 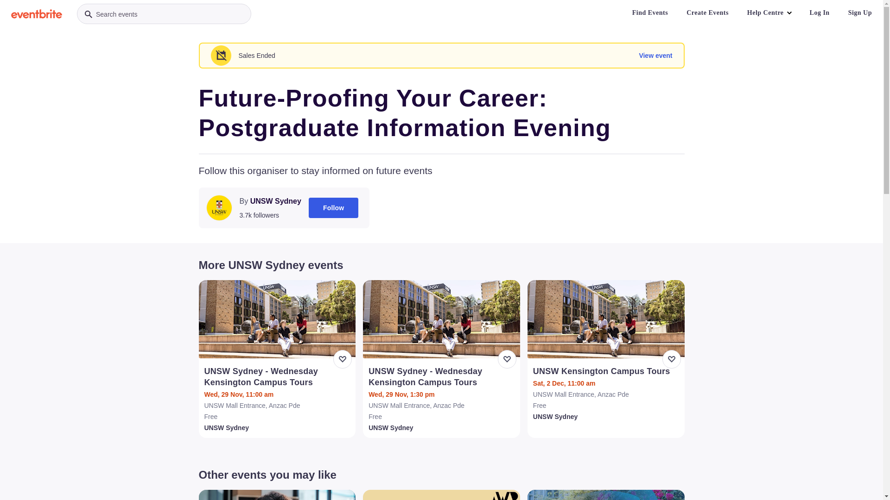 I want to click on UNSW Sydney - Wednesday Kensington Campus Tours, so click(x=278, y=377).